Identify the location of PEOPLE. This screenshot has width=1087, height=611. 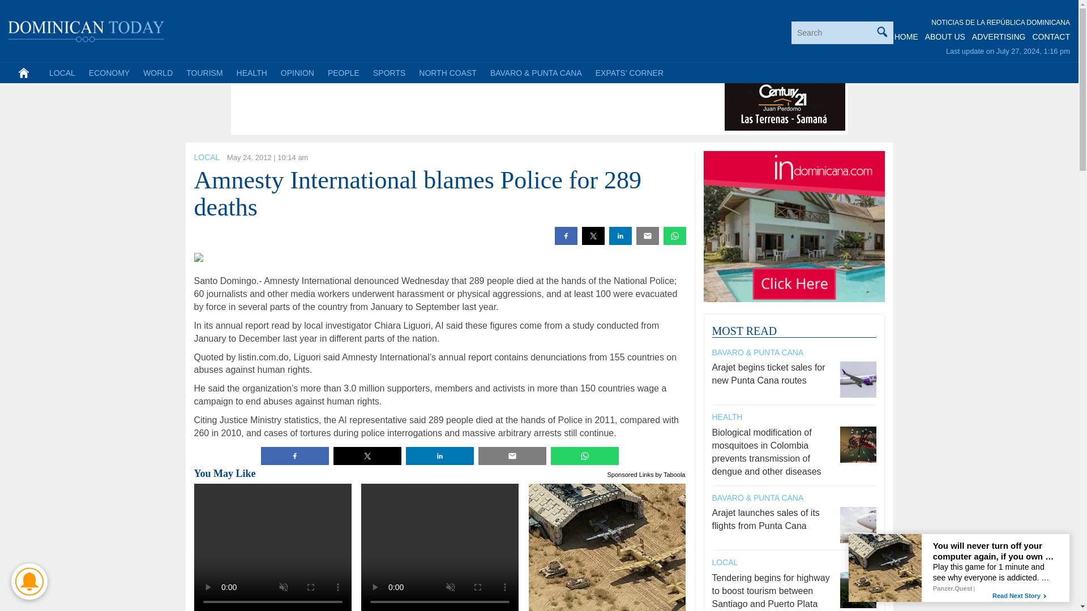
(343, 72).